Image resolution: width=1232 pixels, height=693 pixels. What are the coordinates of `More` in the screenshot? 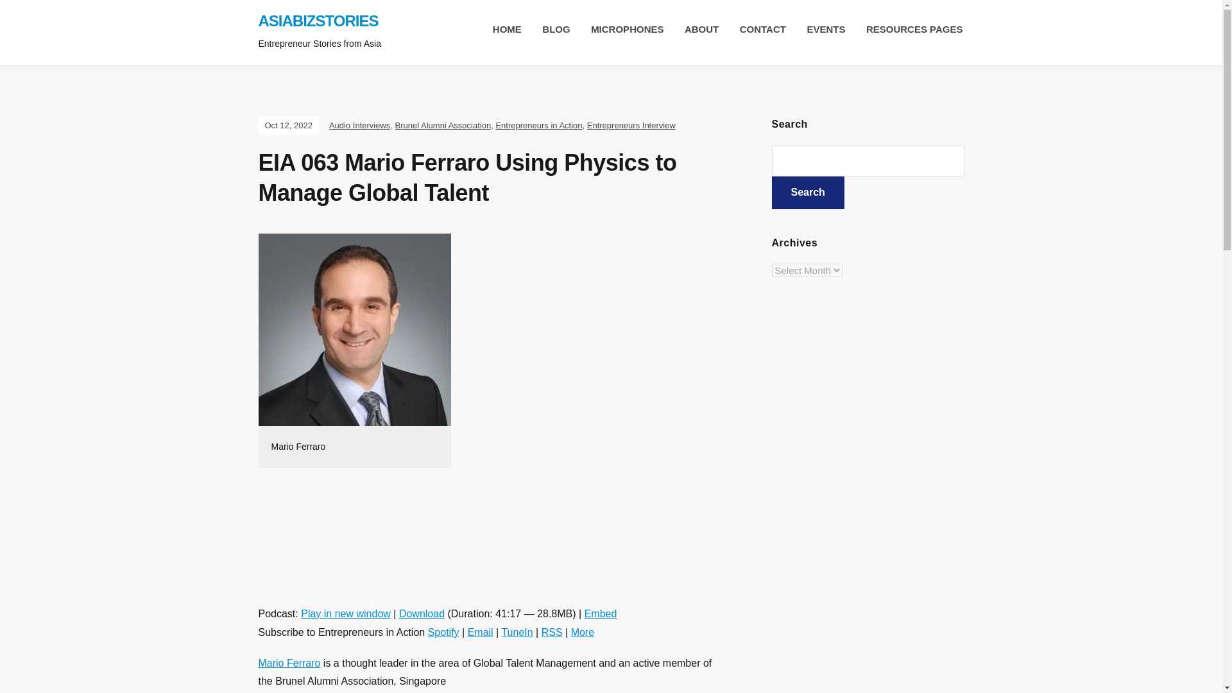 It's located at (583, 632).